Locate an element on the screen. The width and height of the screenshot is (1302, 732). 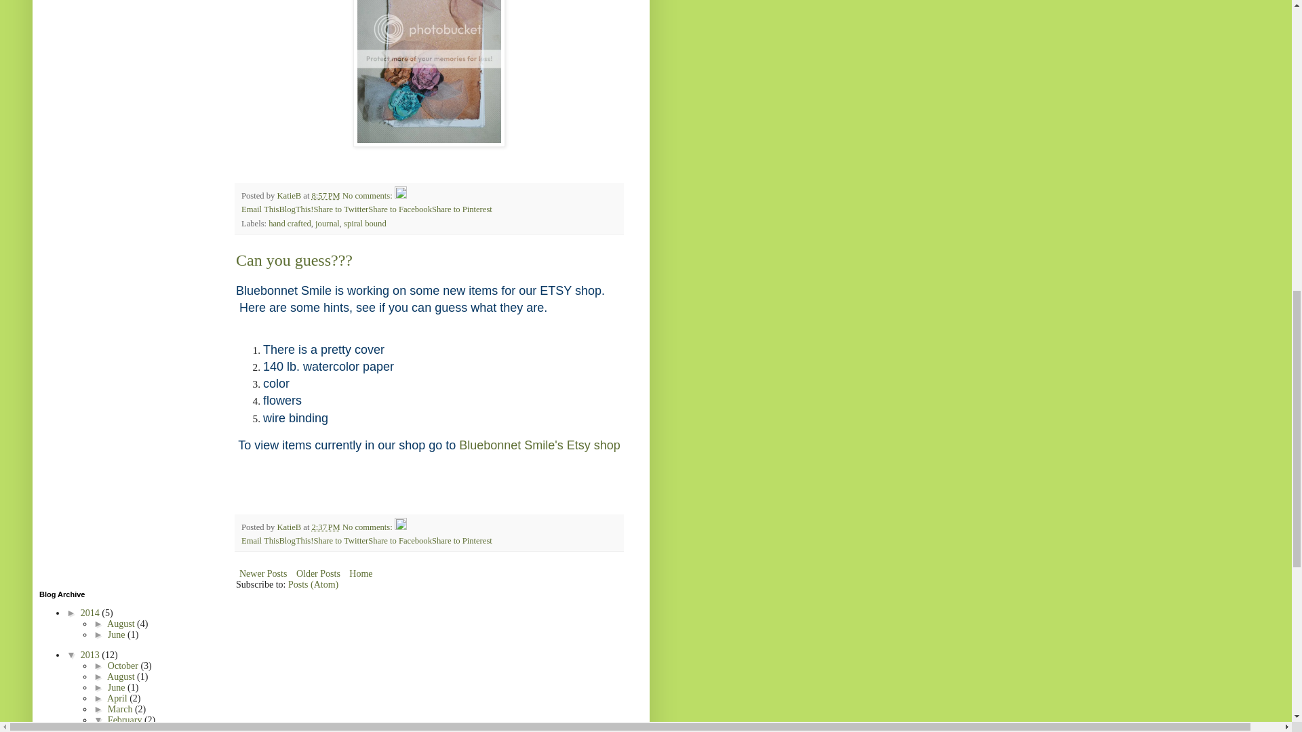
No comments: is located at coordinates (368, 527).